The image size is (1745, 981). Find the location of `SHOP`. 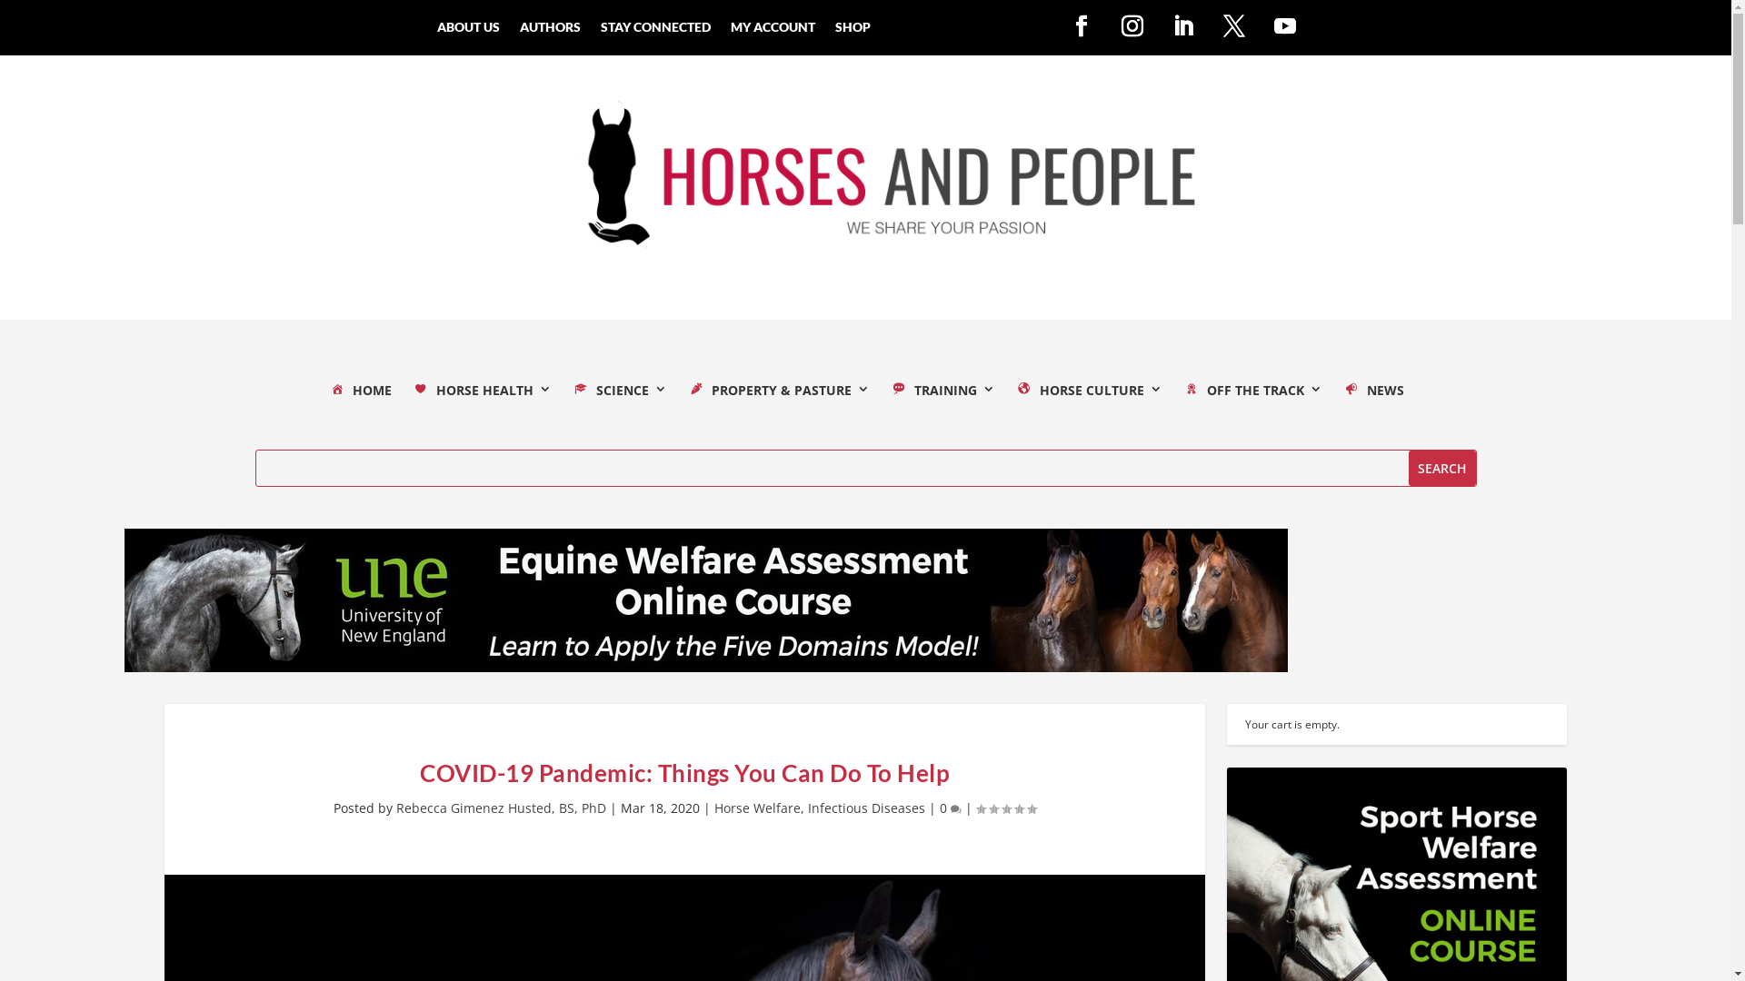

SHOP is located at coordinates (853, 31).